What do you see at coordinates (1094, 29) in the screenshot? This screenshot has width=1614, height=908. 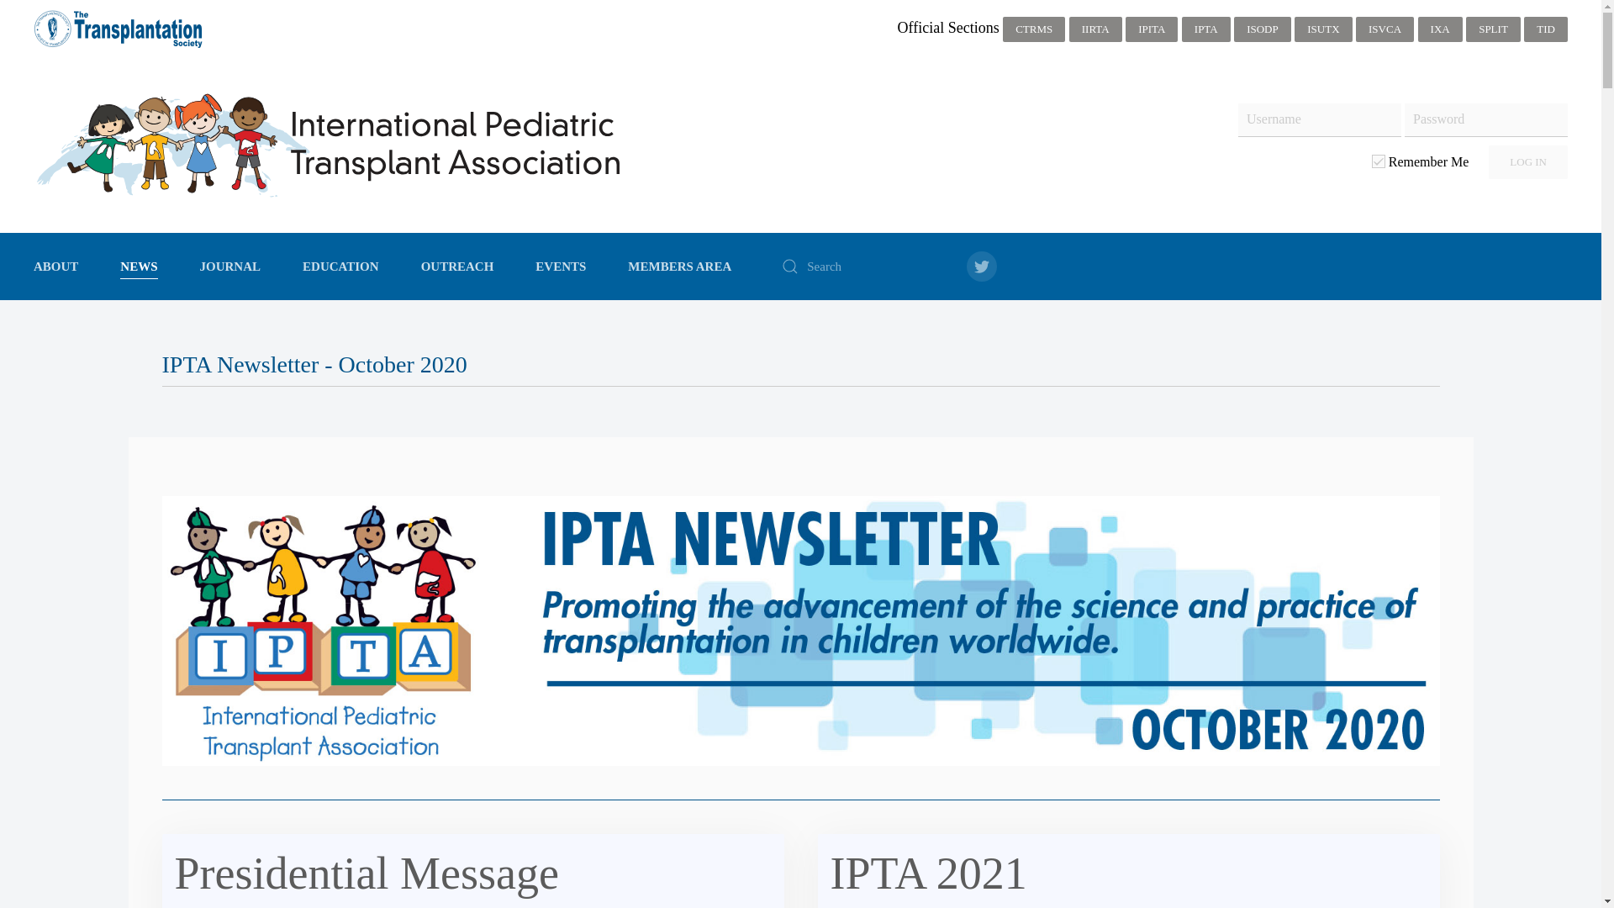 I see `IIRTA` at bounding box center [1094, 29].